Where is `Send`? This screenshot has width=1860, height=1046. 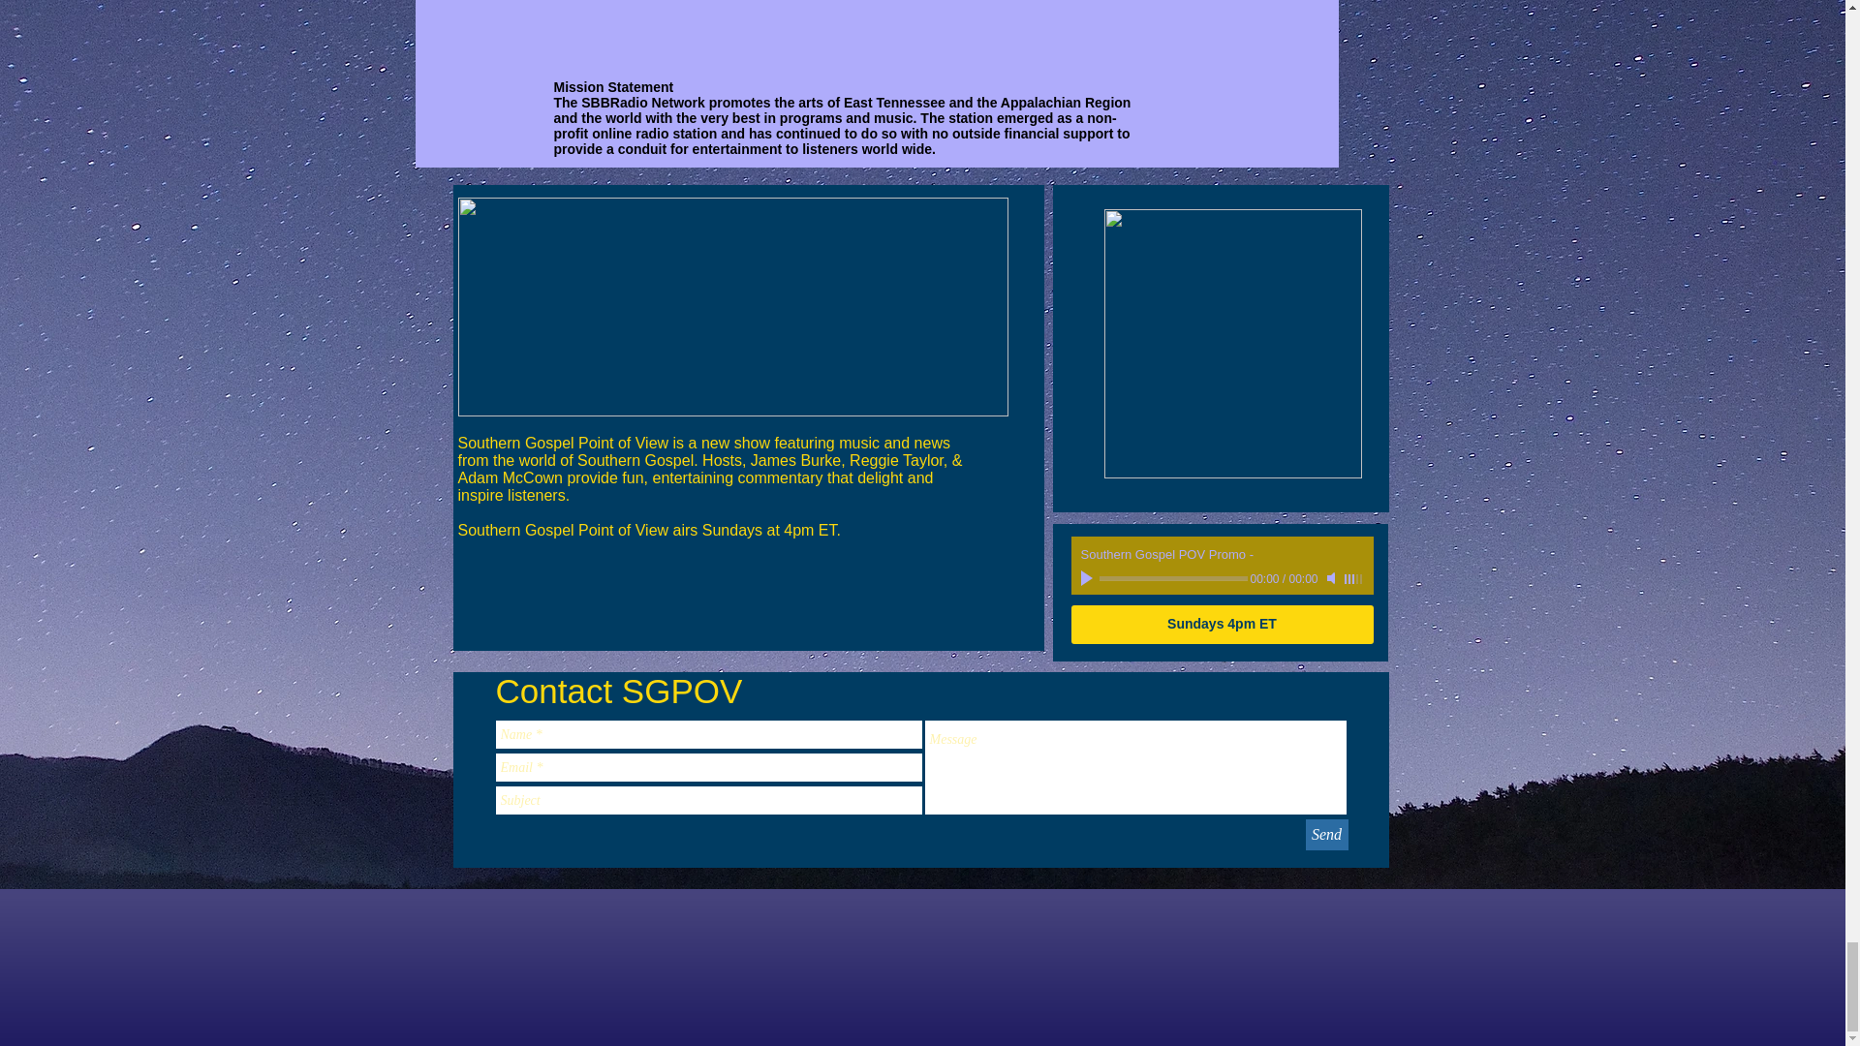
Send is located at coordinates (1327, 835).